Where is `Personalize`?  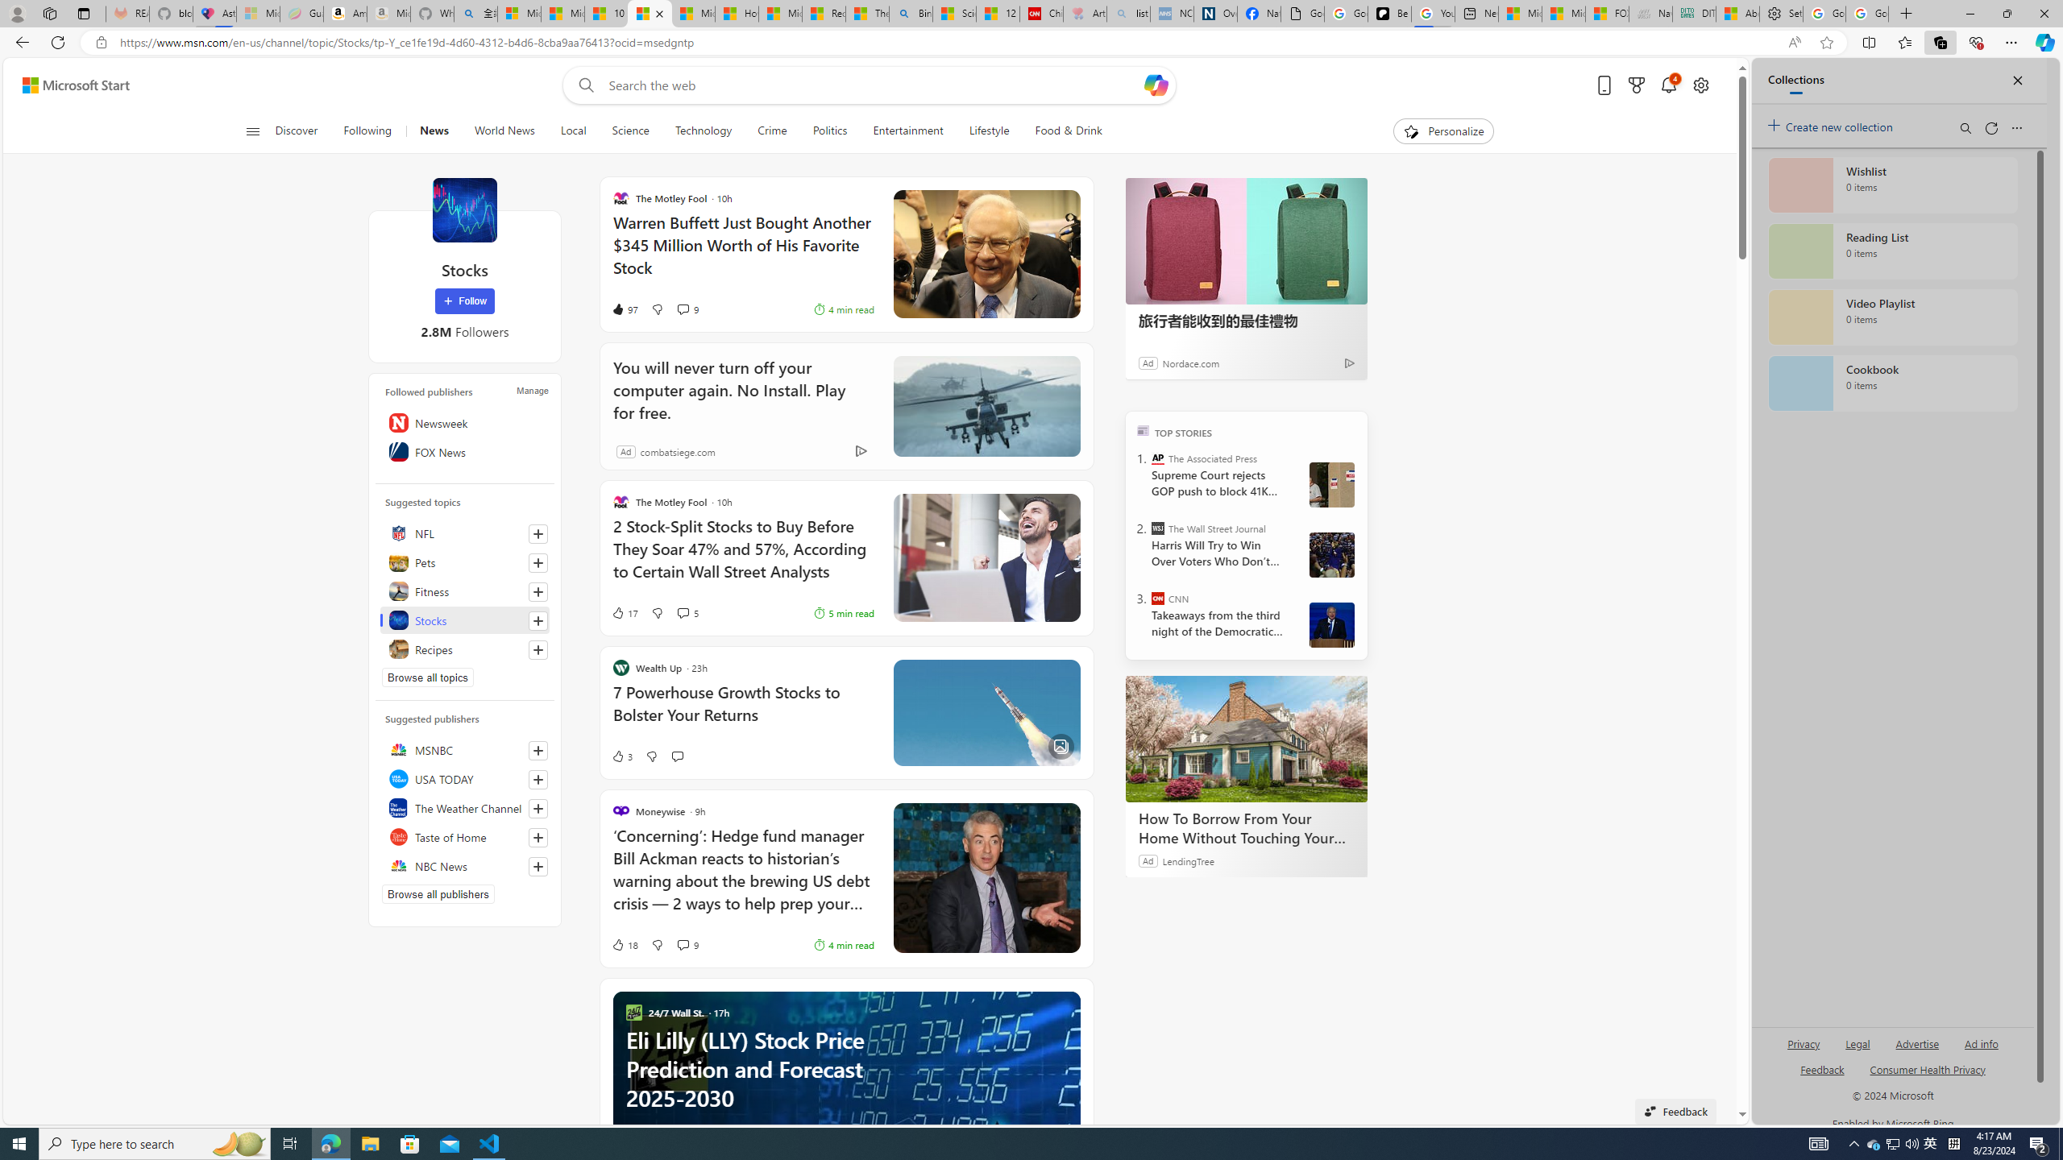
Personalize is located at coordinates (1444, 131).